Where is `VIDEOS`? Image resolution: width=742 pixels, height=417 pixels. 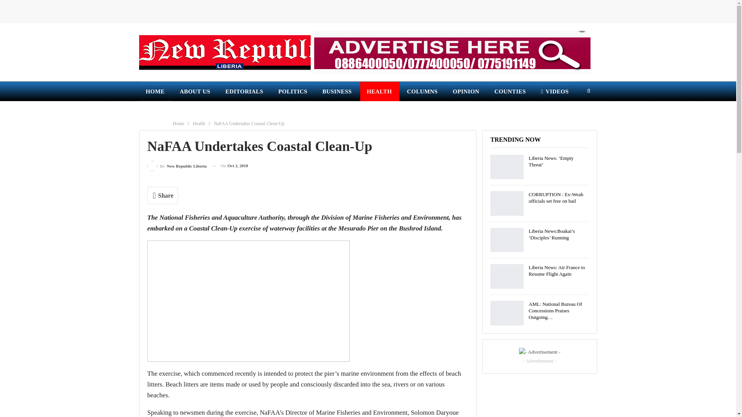 VIDEOS is located at coordinates (555, 91).